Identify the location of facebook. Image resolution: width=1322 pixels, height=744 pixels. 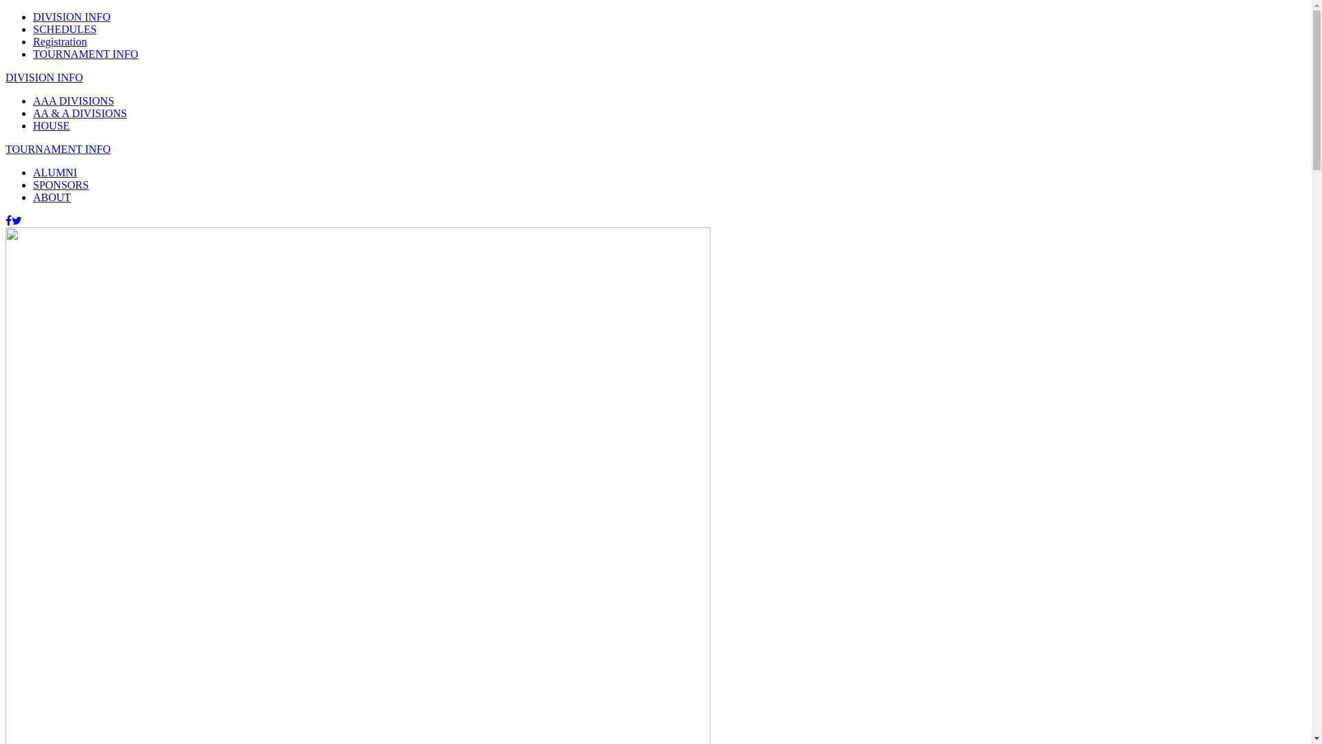
(8, 220).